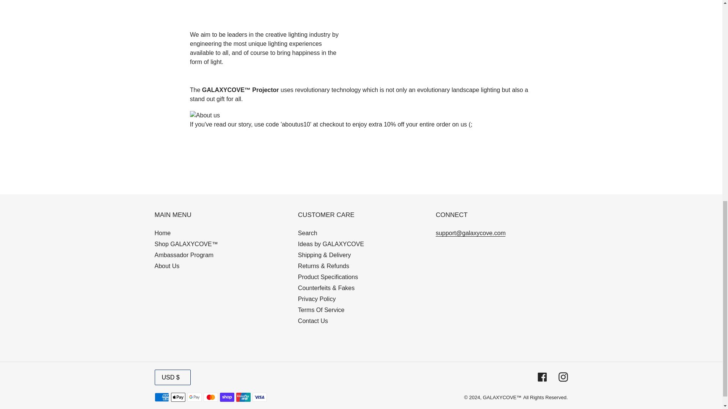  Describe the element at coordinates (331, 244) in the screenshot. I see `Ideas by GALAXYCOVE` at that location.